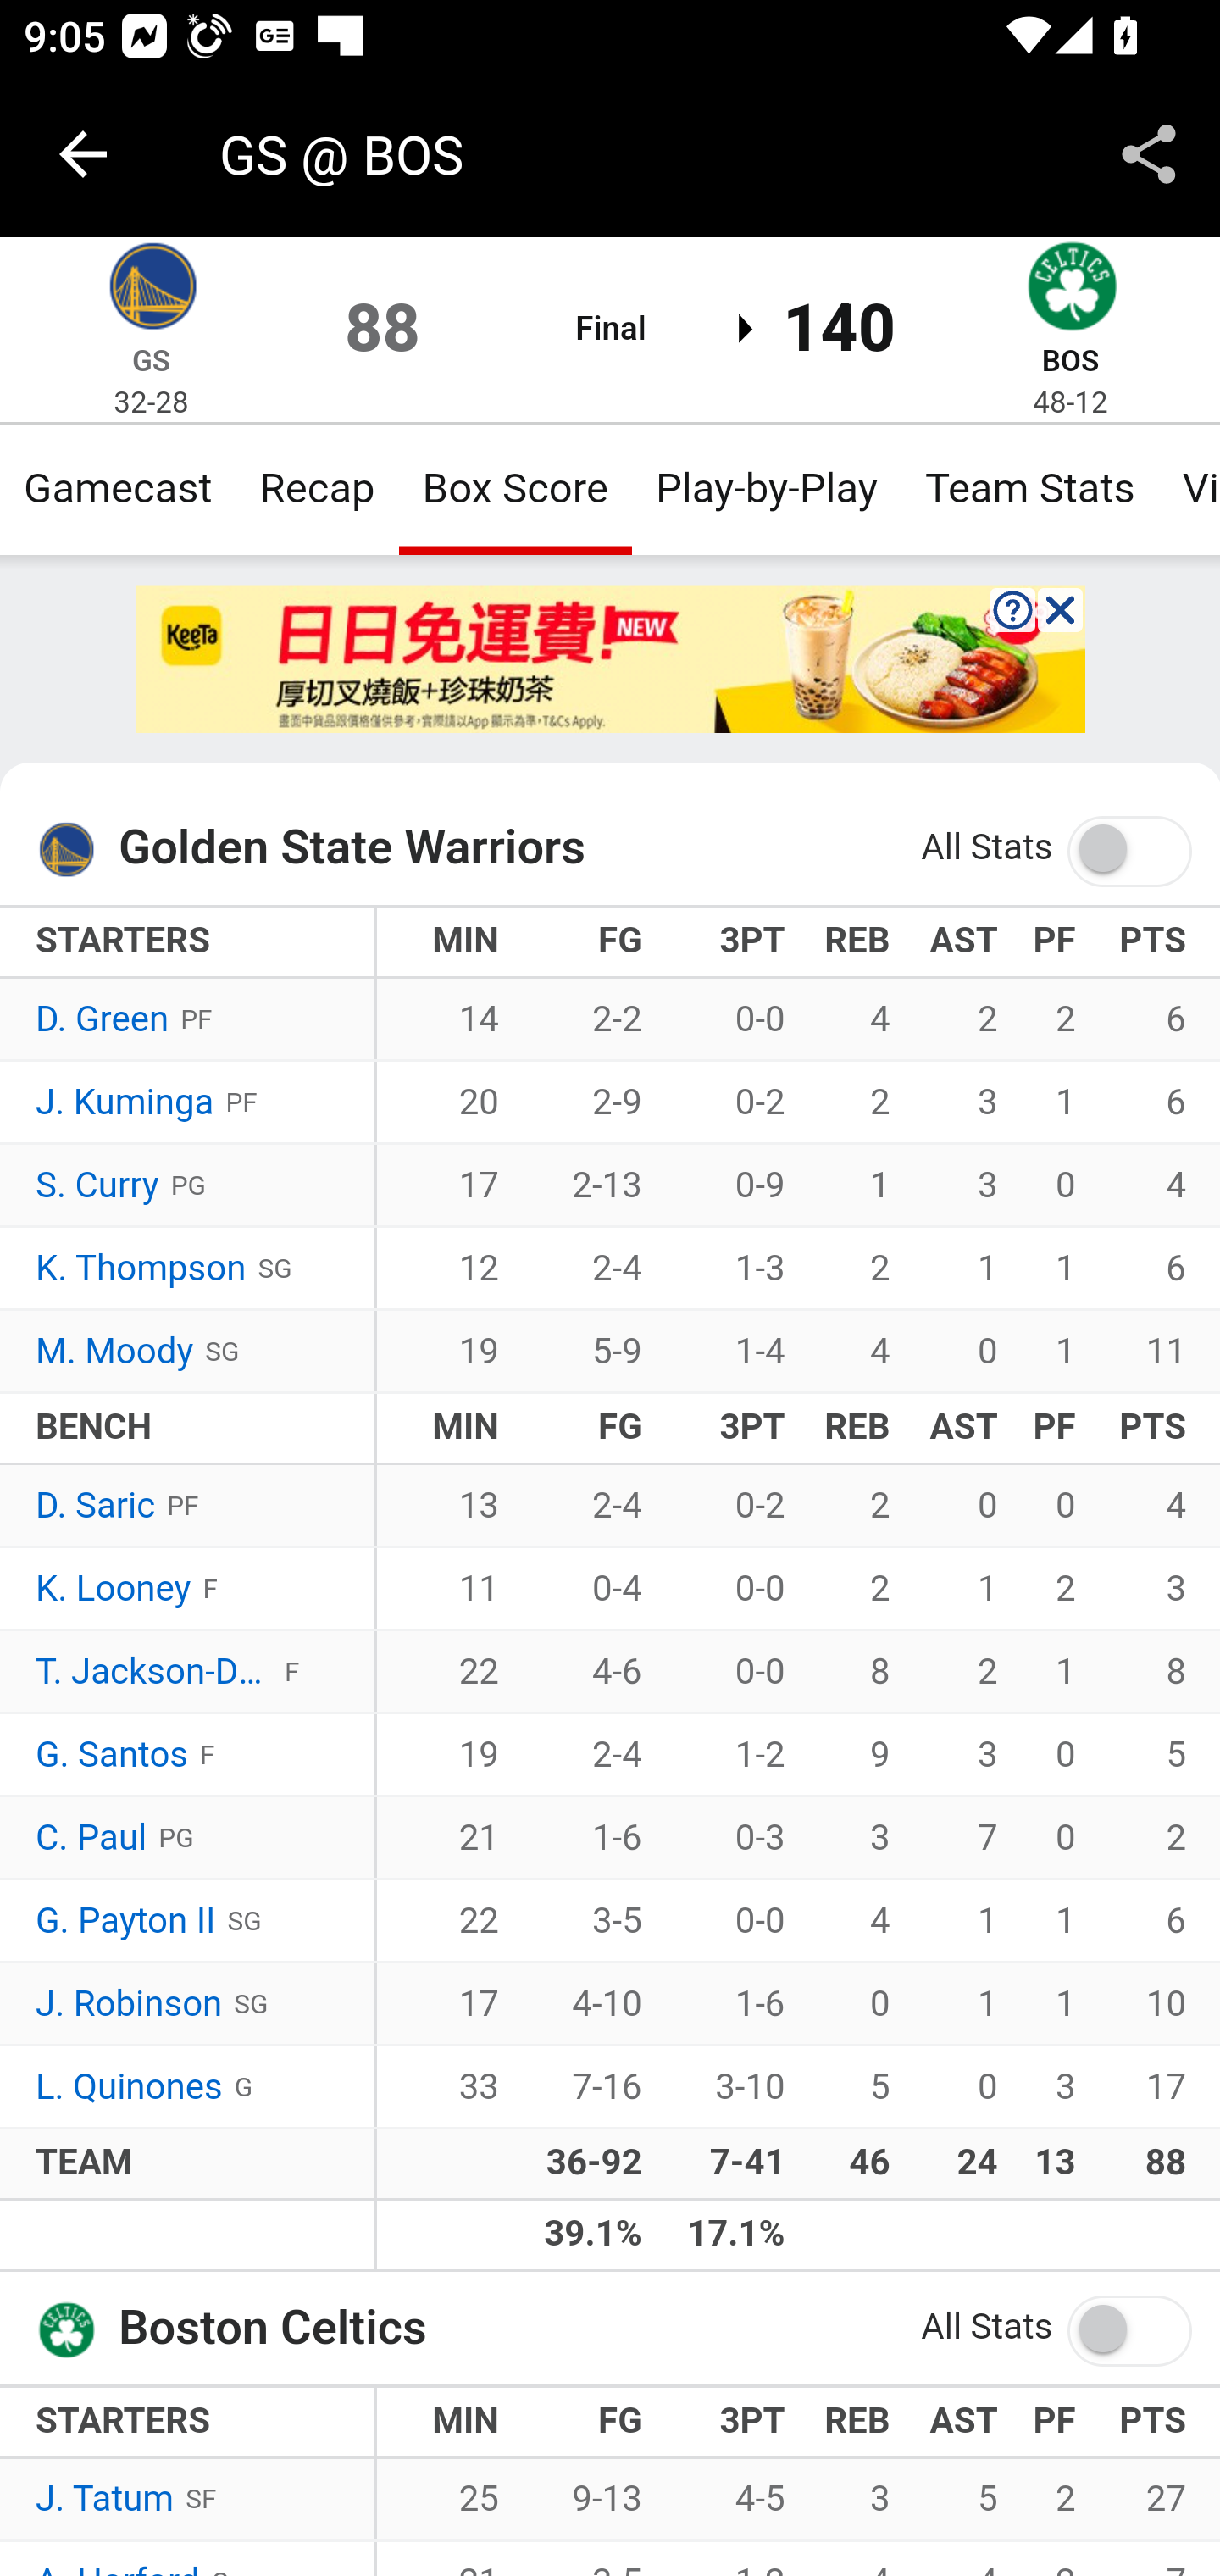  Describe the element at coordinates (151, 291) in the screenshot. I see `Golden State Warriors` at that location.